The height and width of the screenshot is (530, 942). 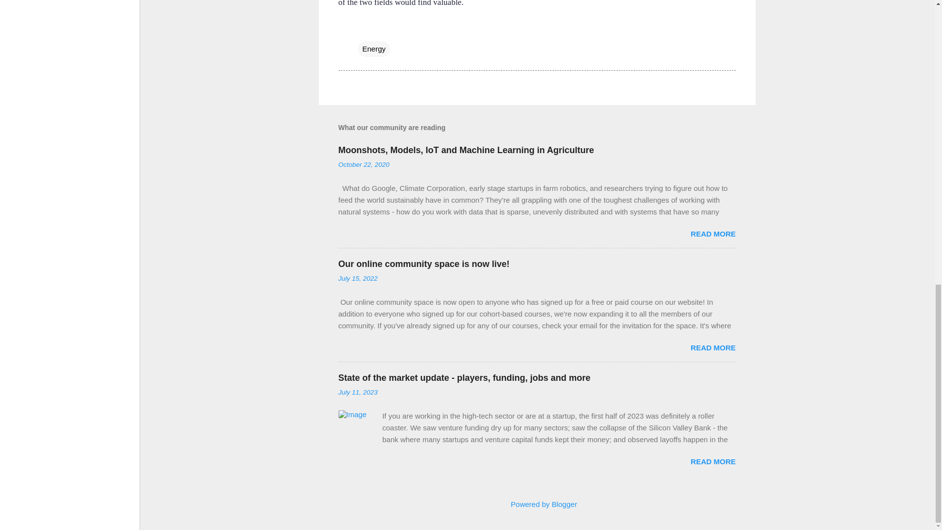 I want to click on Energy, so click(x=374, y=49).